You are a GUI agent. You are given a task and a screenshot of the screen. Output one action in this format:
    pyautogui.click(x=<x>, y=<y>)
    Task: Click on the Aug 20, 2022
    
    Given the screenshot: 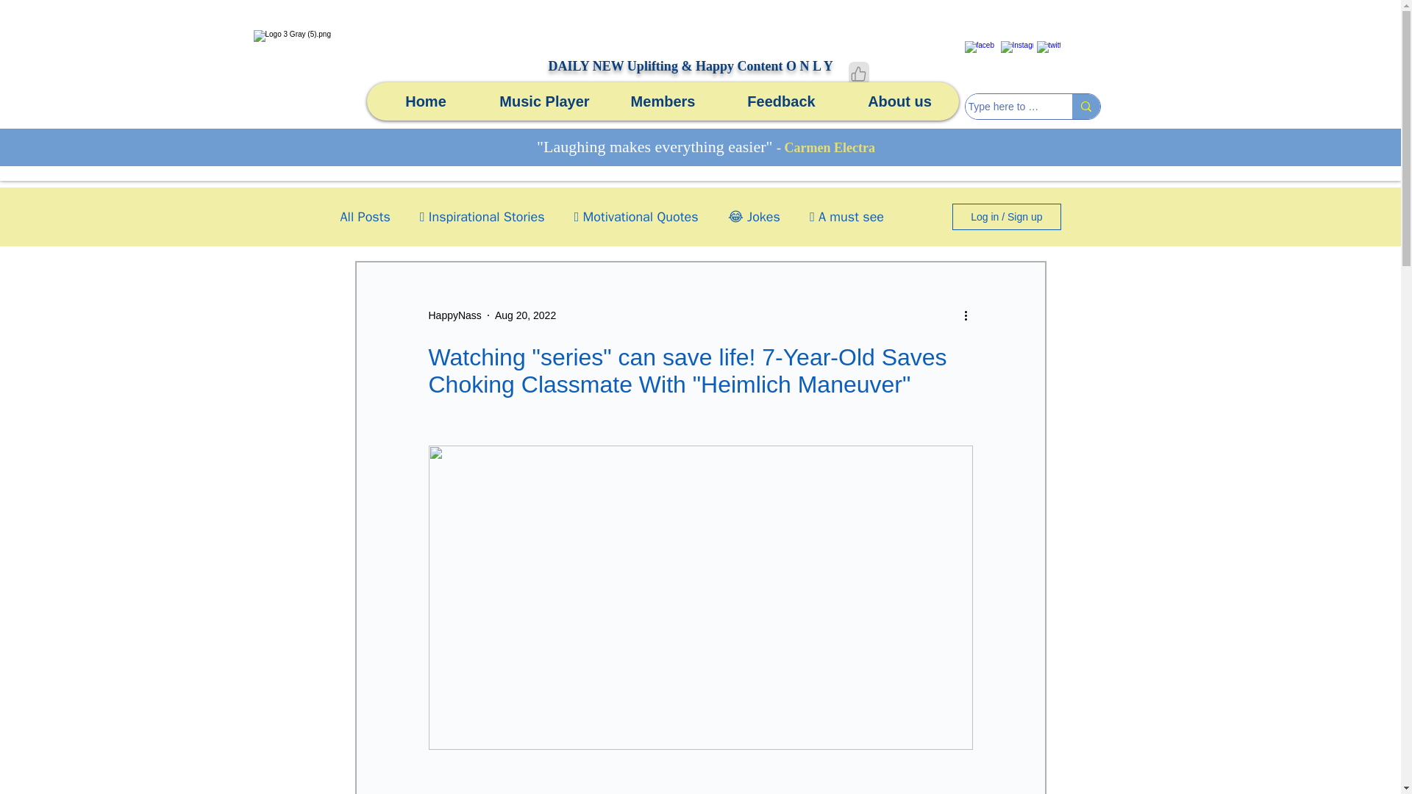 What is the action you would take?
    pyautogui.click(x=525, y=315)
    